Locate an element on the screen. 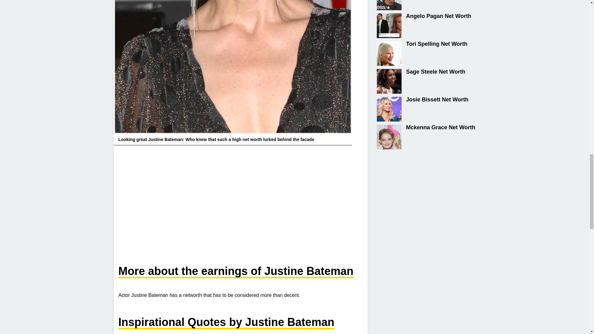 Image resolution: width=594 pixels, height=334 pixels. Tori Spelling Net Worth is located at coordinates (426, 53).